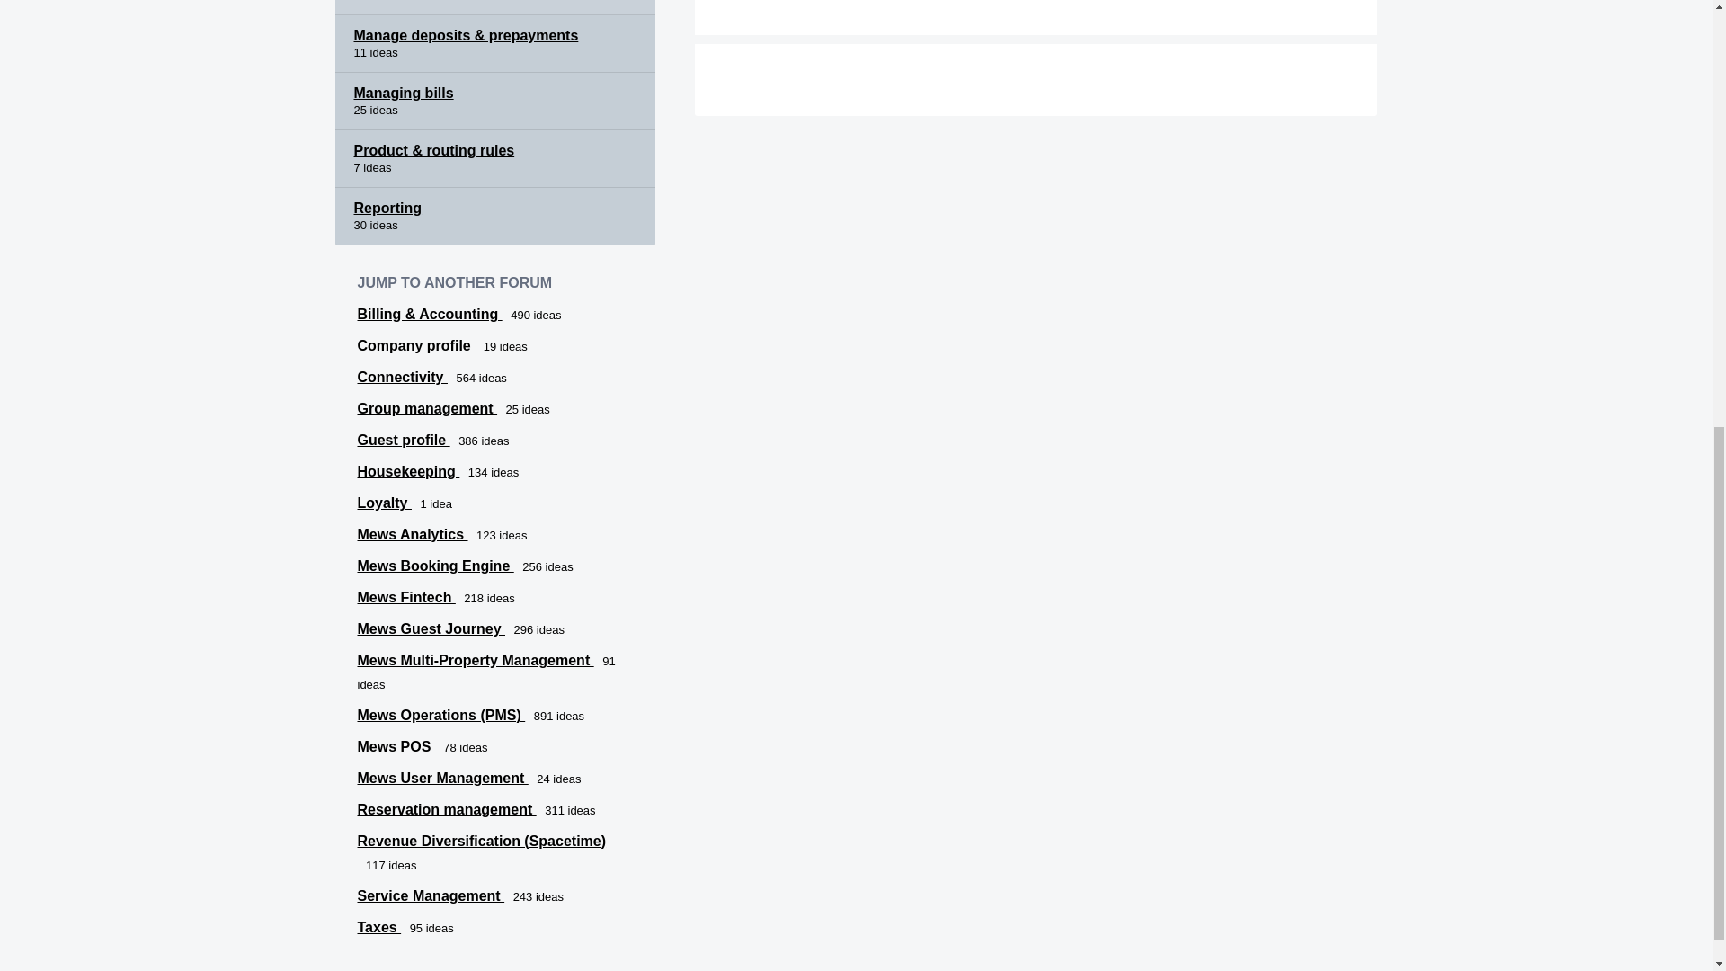 The width and height of the screenshot is (1726, 971). I want to click on View all ideas in Guest profile, so click(404, 439).